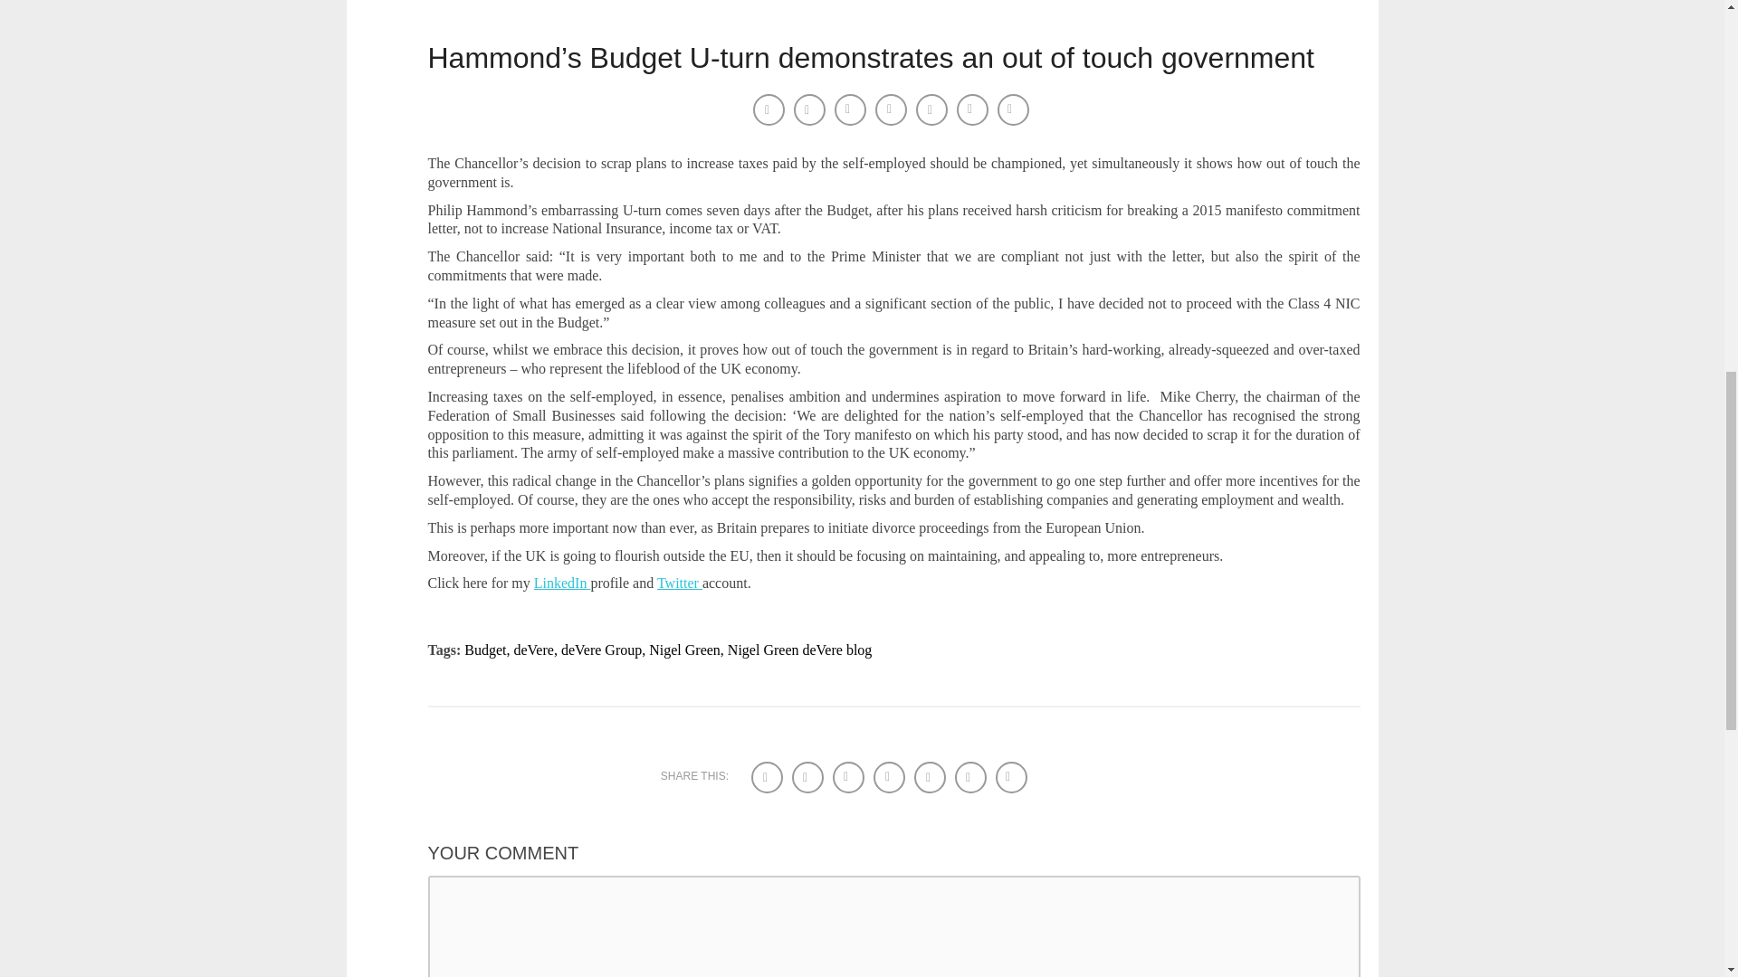 This screenshot has width=1738, height=977. Describe the element at coordinates (932, 111) in the screenshot. I see `Share on Google Plus` at that location.